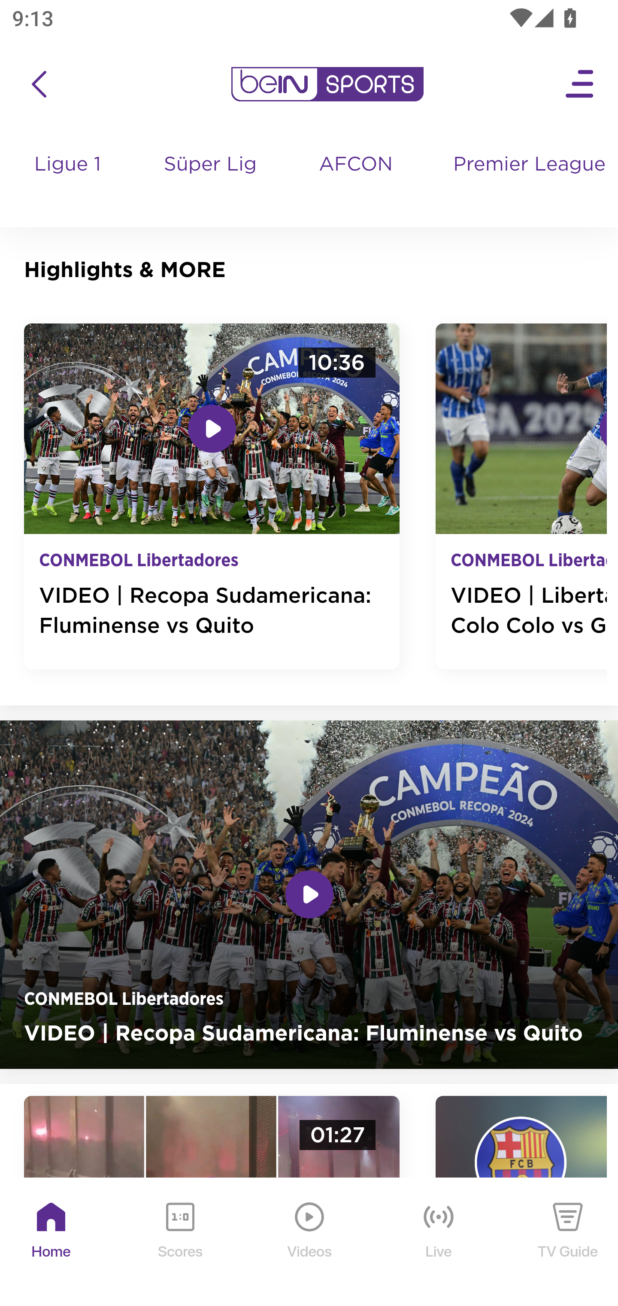 The width and height of the screenshot is (618, 1306). What do you see at coordinates (327, 84) in the screenshot?
I see `en-us?platform=mobile_android bein logo` at bounding box center [327, 84].